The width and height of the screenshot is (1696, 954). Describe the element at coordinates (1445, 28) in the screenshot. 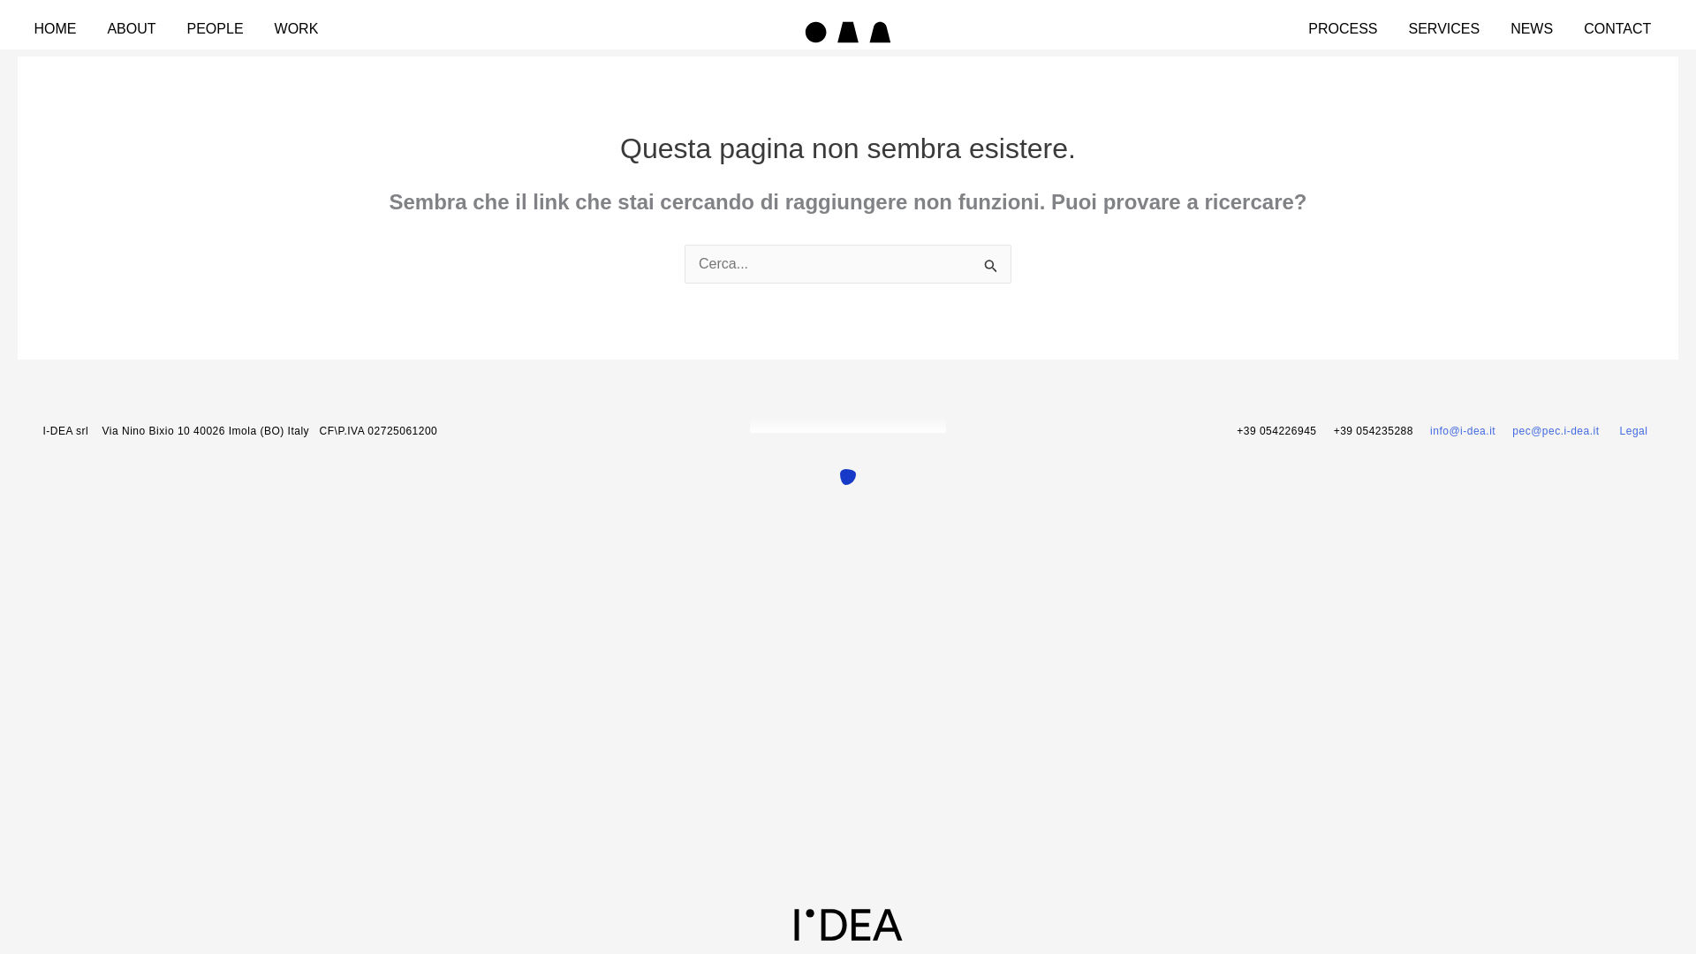

I see `SERVICES` at that location.